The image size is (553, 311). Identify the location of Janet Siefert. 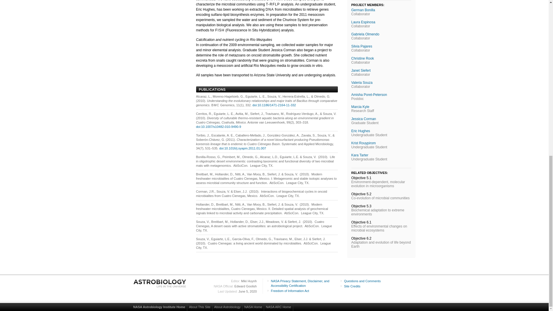
(361, 70).